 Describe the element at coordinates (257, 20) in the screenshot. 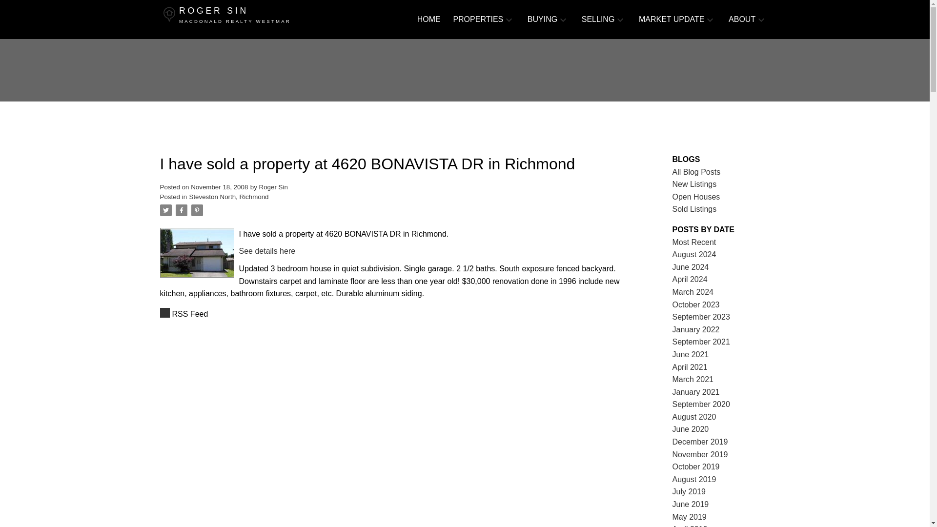

I see `See details here` at that location.